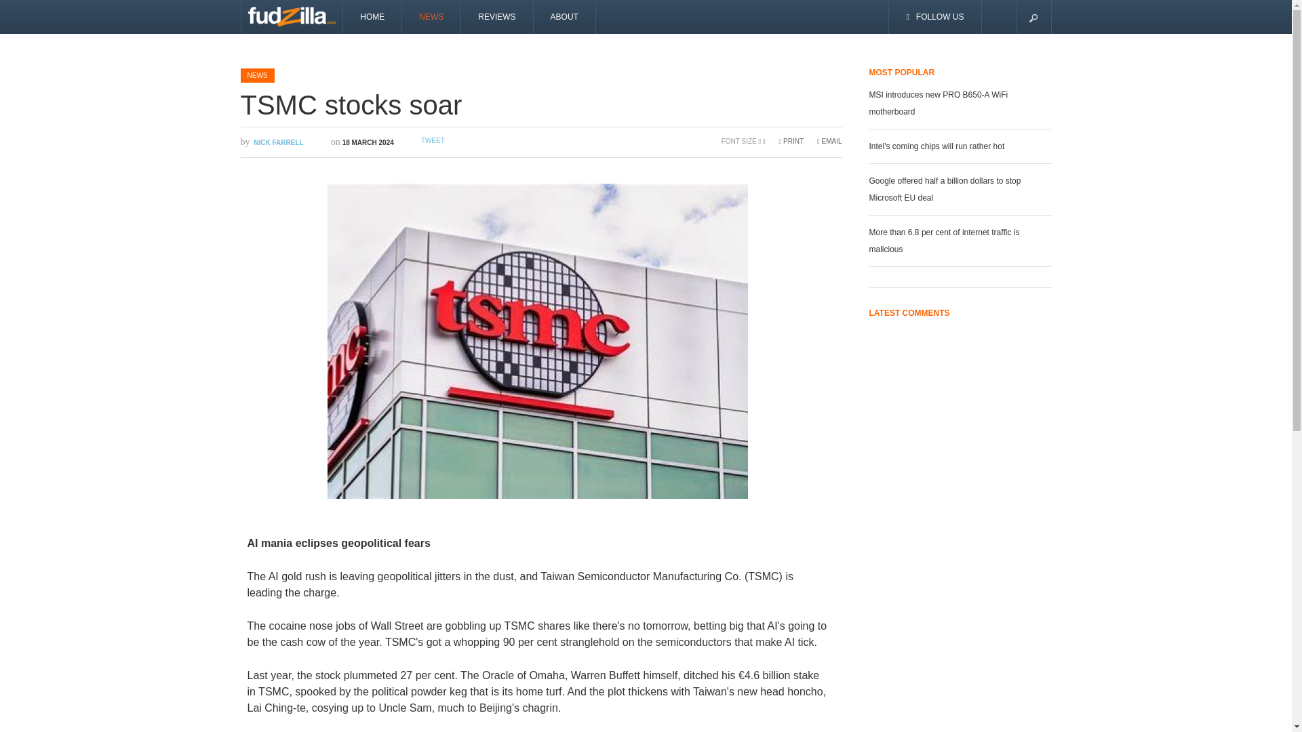 This screenshot has width=1302, height=732. Describe the element at coordinates (565, 16) in the screenshot. I see `ABOUT` at that location.